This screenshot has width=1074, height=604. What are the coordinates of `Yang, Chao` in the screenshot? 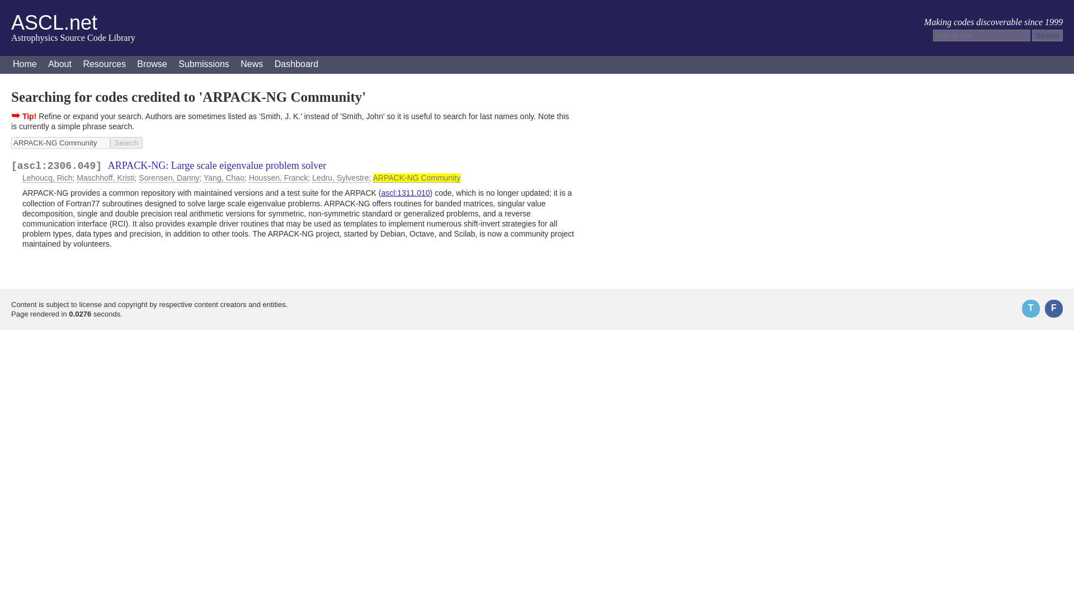 It's located at (224, 178).